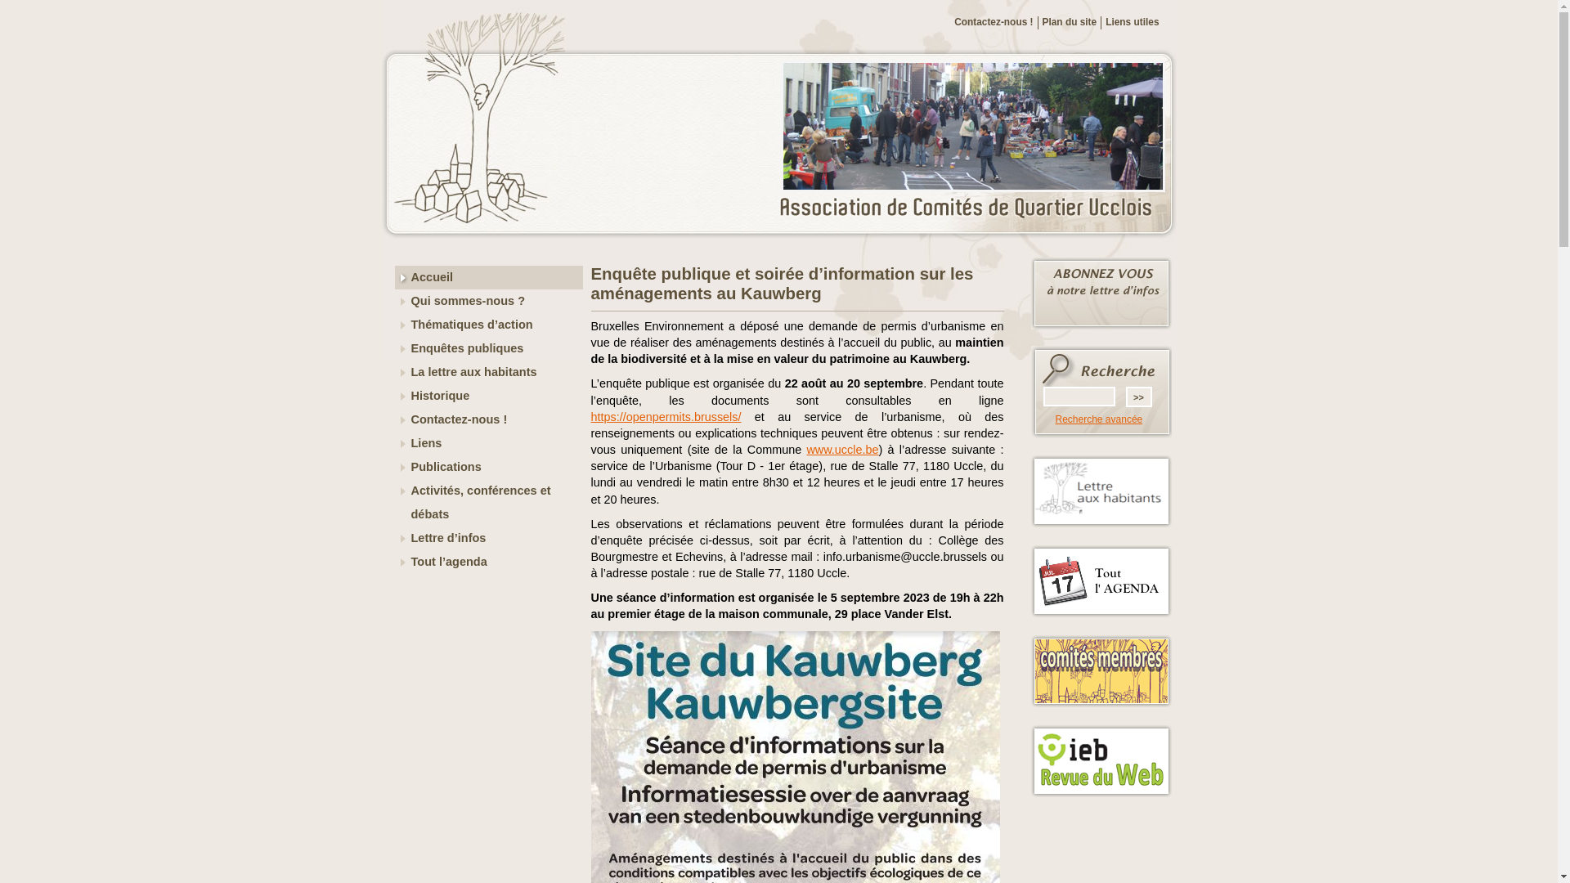 The height and width of the screenshot is (883, 1570). What do you see at coordinates (842, 450) in the screenshot?
I see `www.uccle.be` at bounding box center [842, 450].